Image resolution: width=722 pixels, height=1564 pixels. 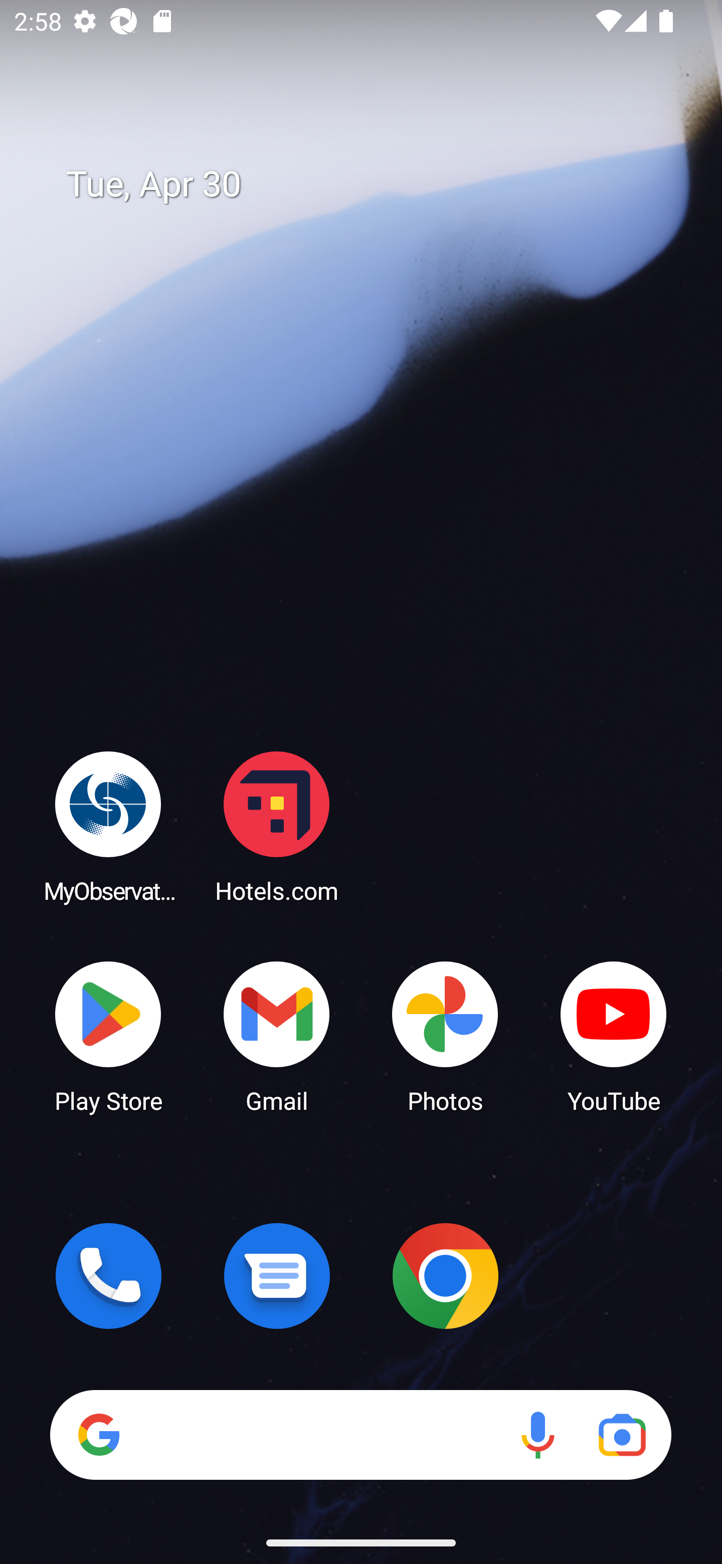 What do you see at coordinates (445, 1276) in the screenshot?
I see `Chrome` at bounding box center [445, 1276].